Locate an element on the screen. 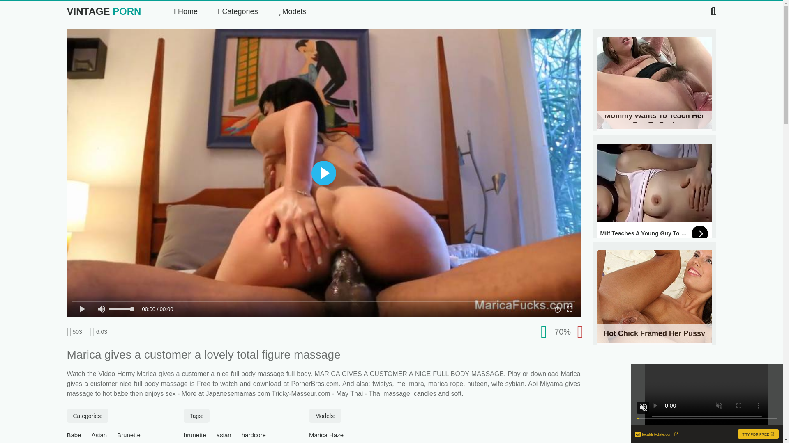  brunette is located at coordinates (195, 435).